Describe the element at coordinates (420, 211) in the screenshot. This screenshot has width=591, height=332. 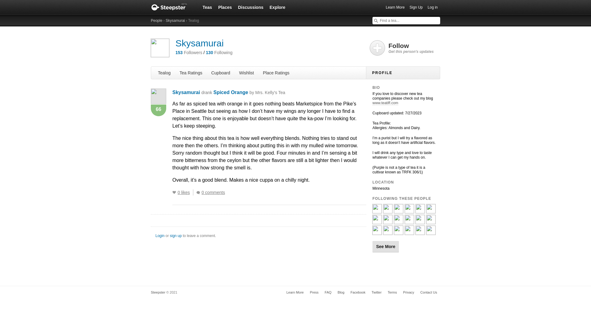
I see `View BrewTEAlly Sweet's Tealog` at that location.